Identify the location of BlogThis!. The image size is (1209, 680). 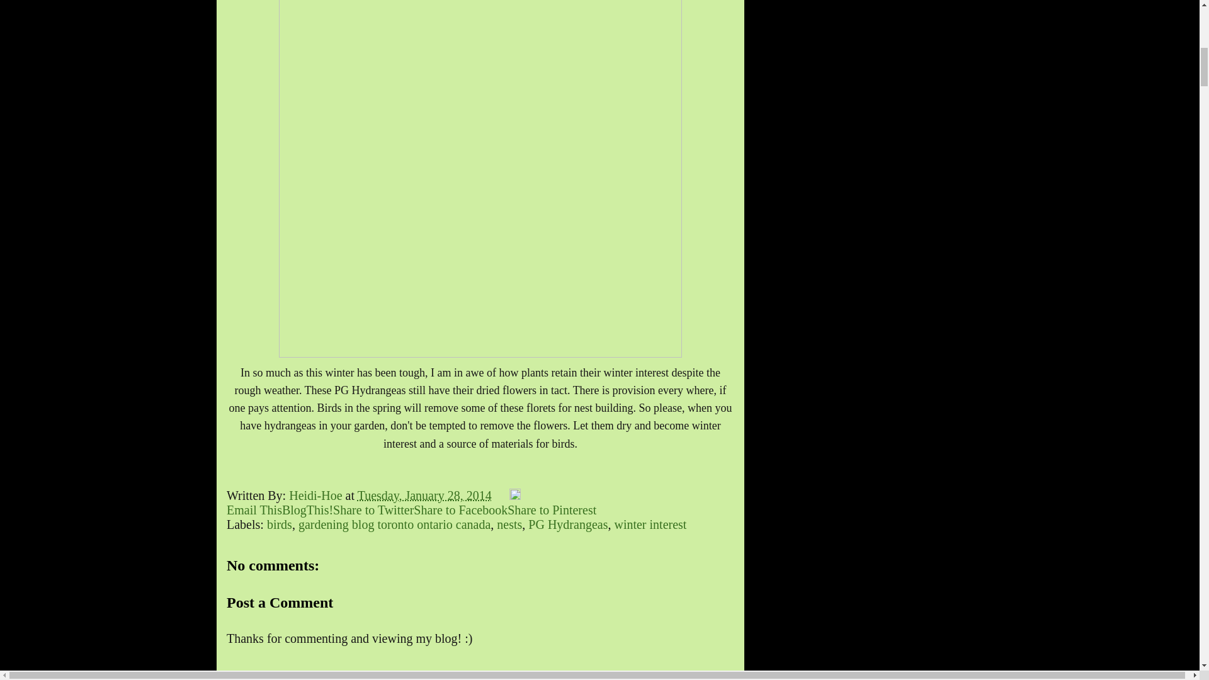
(307, 510).